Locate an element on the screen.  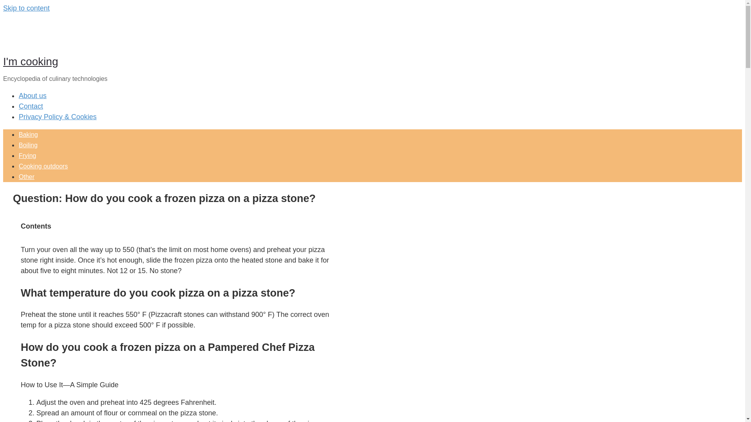
I'm cooking is located at coordinates (31, 61).